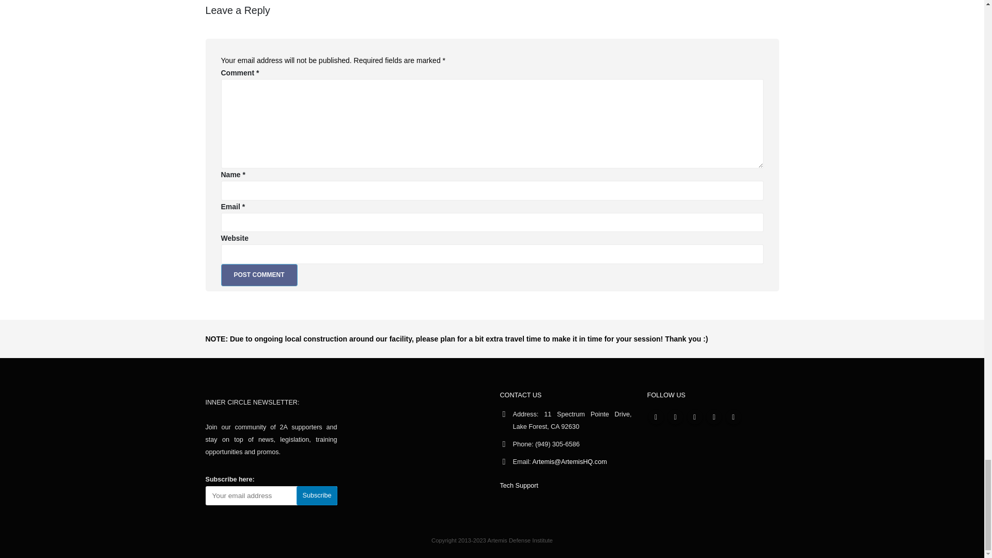 This screenshot has height=558, width=992. Describe the element at coordinates (259, 275) in the screenshot. I see `Post Comment` at that location.